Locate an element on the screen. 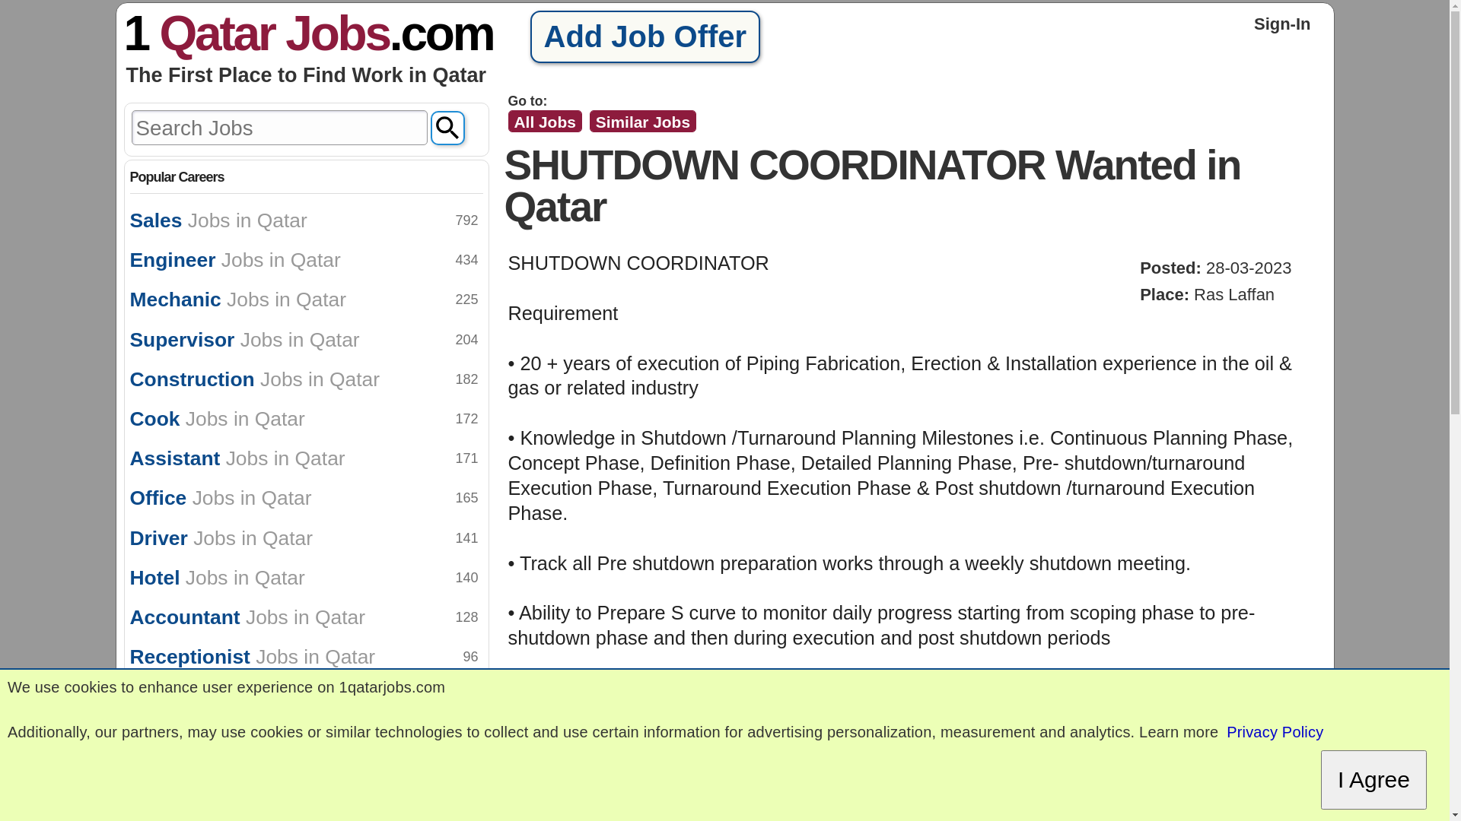 This screenshot has width=1461, height=821. Engineer Jobs in Qatar
434 is located at coordinates (306, 260).